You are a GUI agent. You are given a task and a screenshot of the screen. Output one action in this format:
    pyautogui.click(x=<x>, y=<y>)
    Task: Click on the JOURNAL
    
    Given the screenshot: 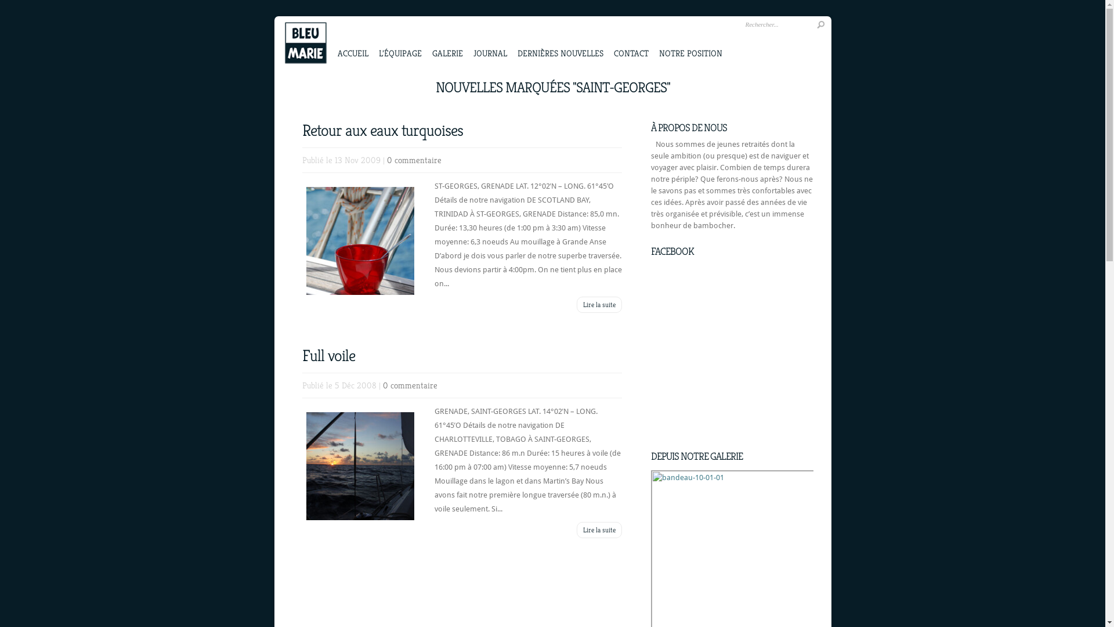 What is the action you would take?
    pyautogui.click(x=490, y=41)
    